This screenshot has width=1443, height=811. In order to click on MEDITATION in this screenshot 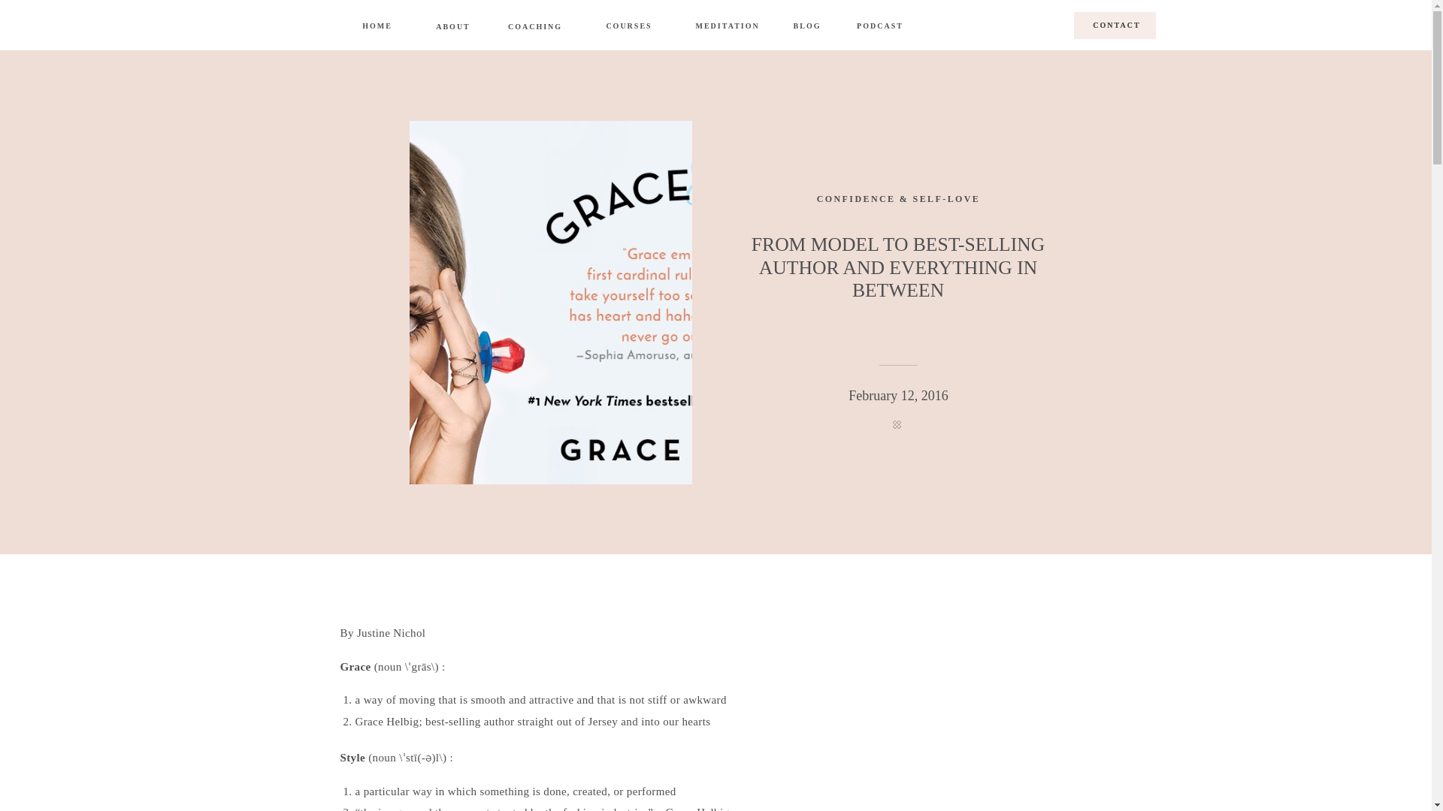, I will do `click(720, 26)`.